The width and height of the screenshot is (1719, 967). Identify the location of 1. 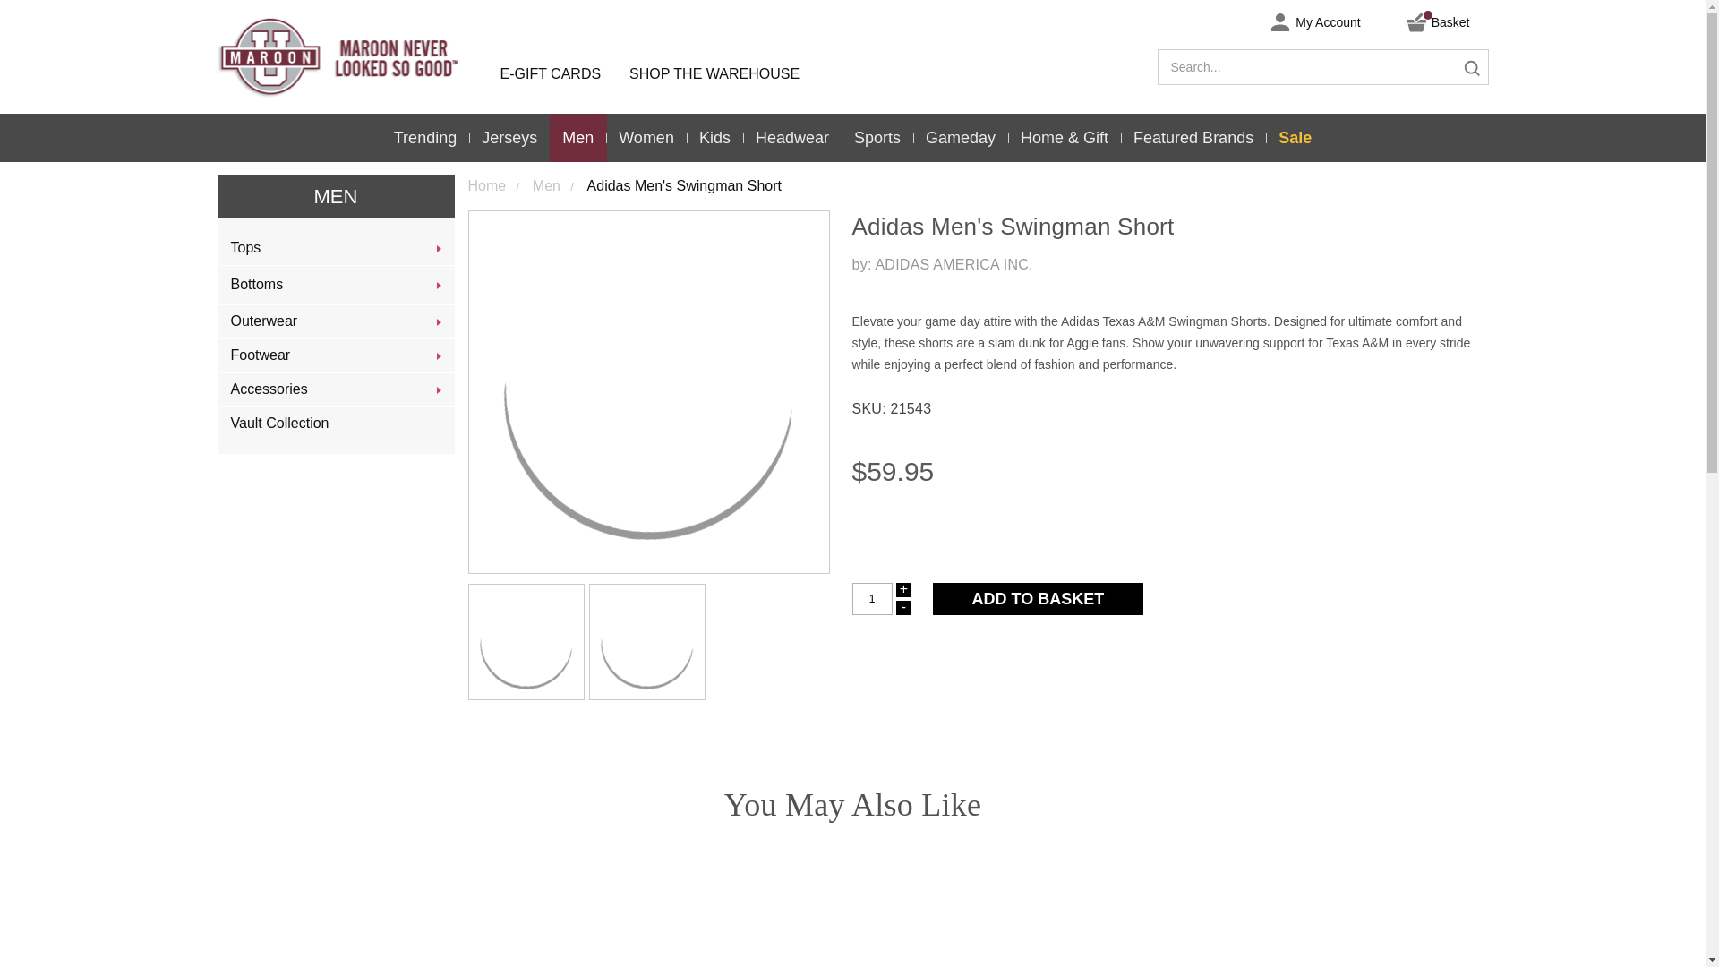
(872, 598).